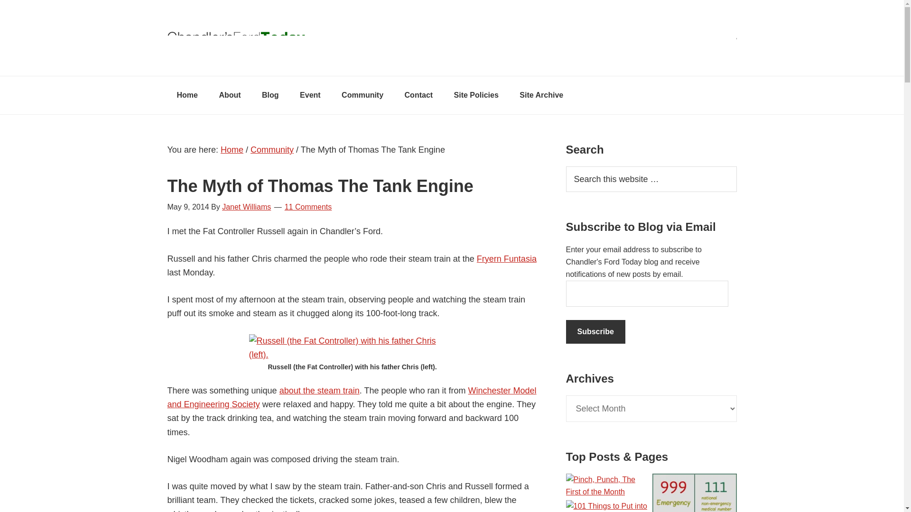 The image size is (911, 512). Describe the element at coordinates (541, 95) in the screenshot. I see `Site Archive` at that location.